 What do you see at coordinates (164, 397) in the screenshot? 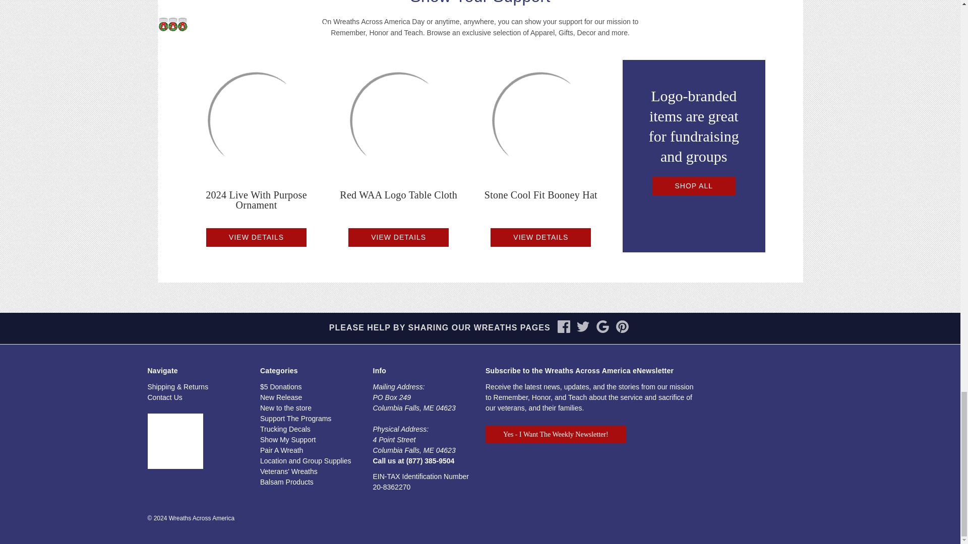
I see `Contact Us` at bounding box center [164, 397].